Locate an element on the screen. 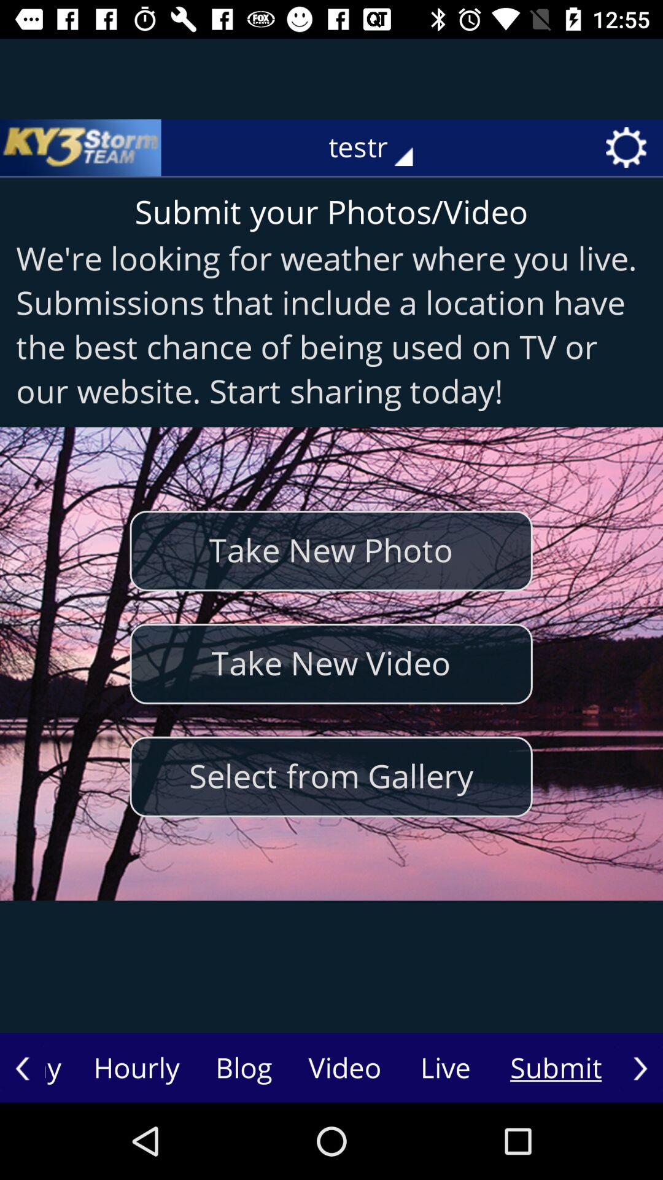 The width and height of the screenshot is (663, 1180). select the icon right to testr is located at coordinates (630, 147).